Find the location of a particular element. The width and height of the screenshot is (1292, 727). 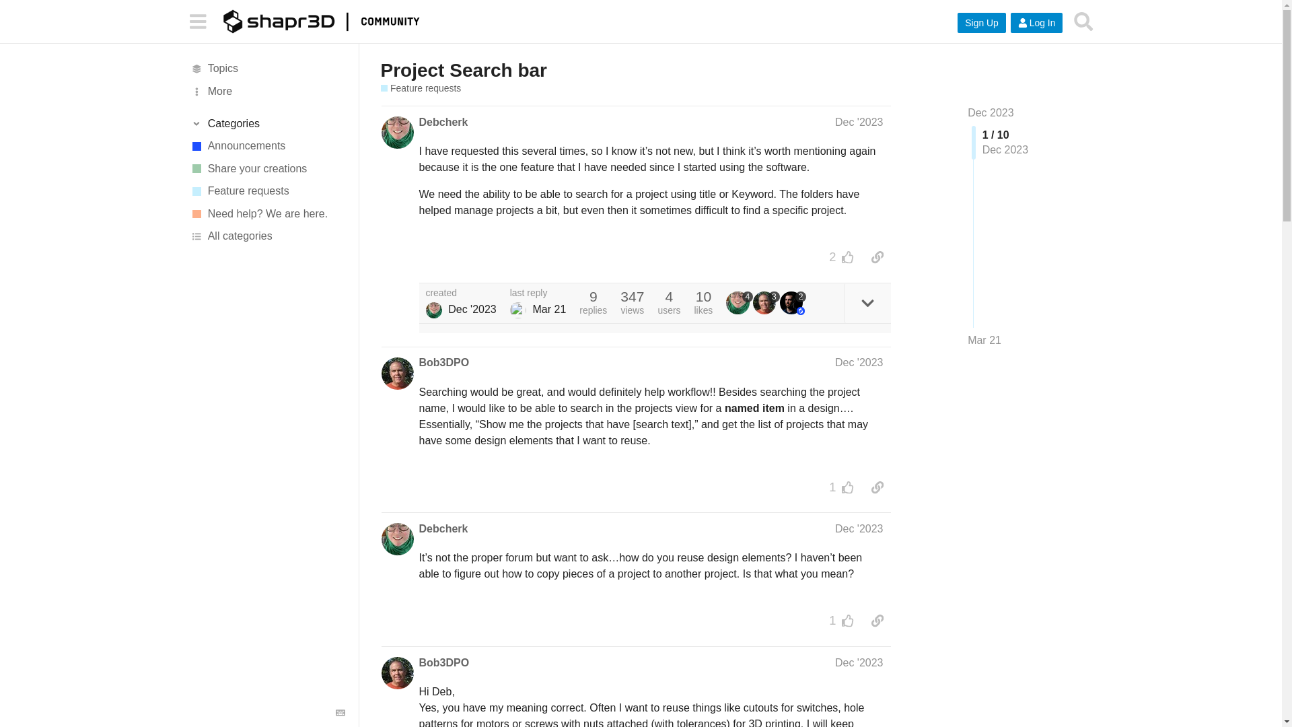

Share your creations is located at coordinates (267, 168).